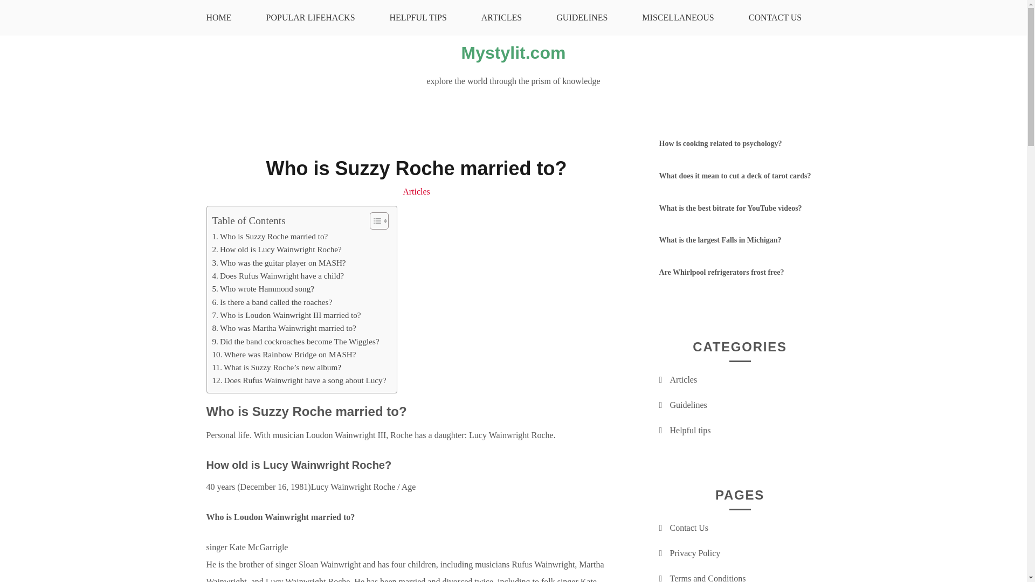 This screenshot has width=1035, height=582. What do you see at coordinates (775, 17) in the screenshot?
I see `CONTACT US` at bounding box center [775, 17].